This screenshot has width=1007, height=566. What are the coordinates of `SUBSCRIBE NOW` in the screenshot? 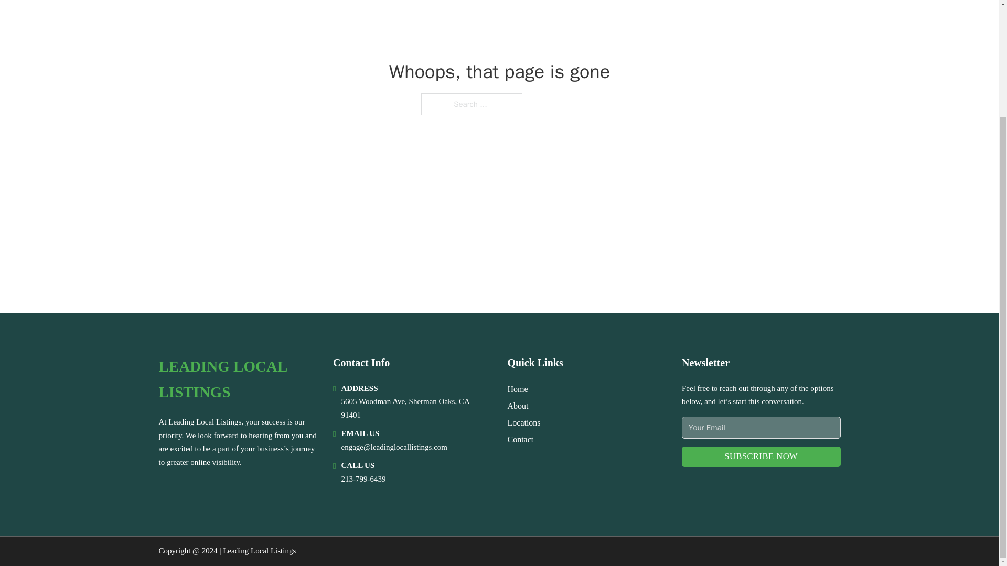 It's located at (761, 457).